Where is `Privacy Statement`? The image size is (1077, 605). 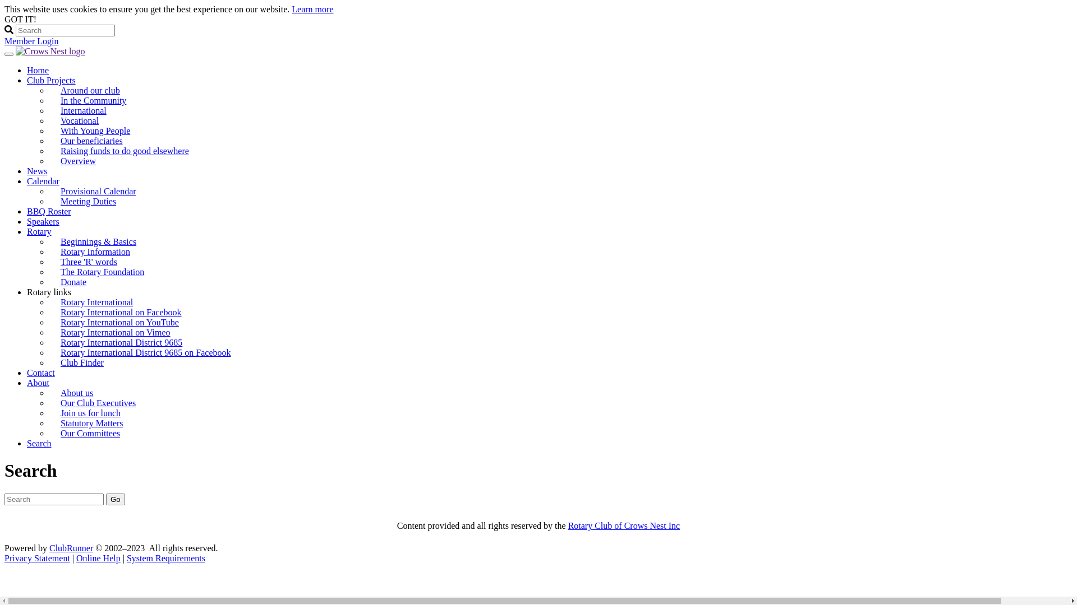 Privacy Statement is located at coordinates (37, 558).